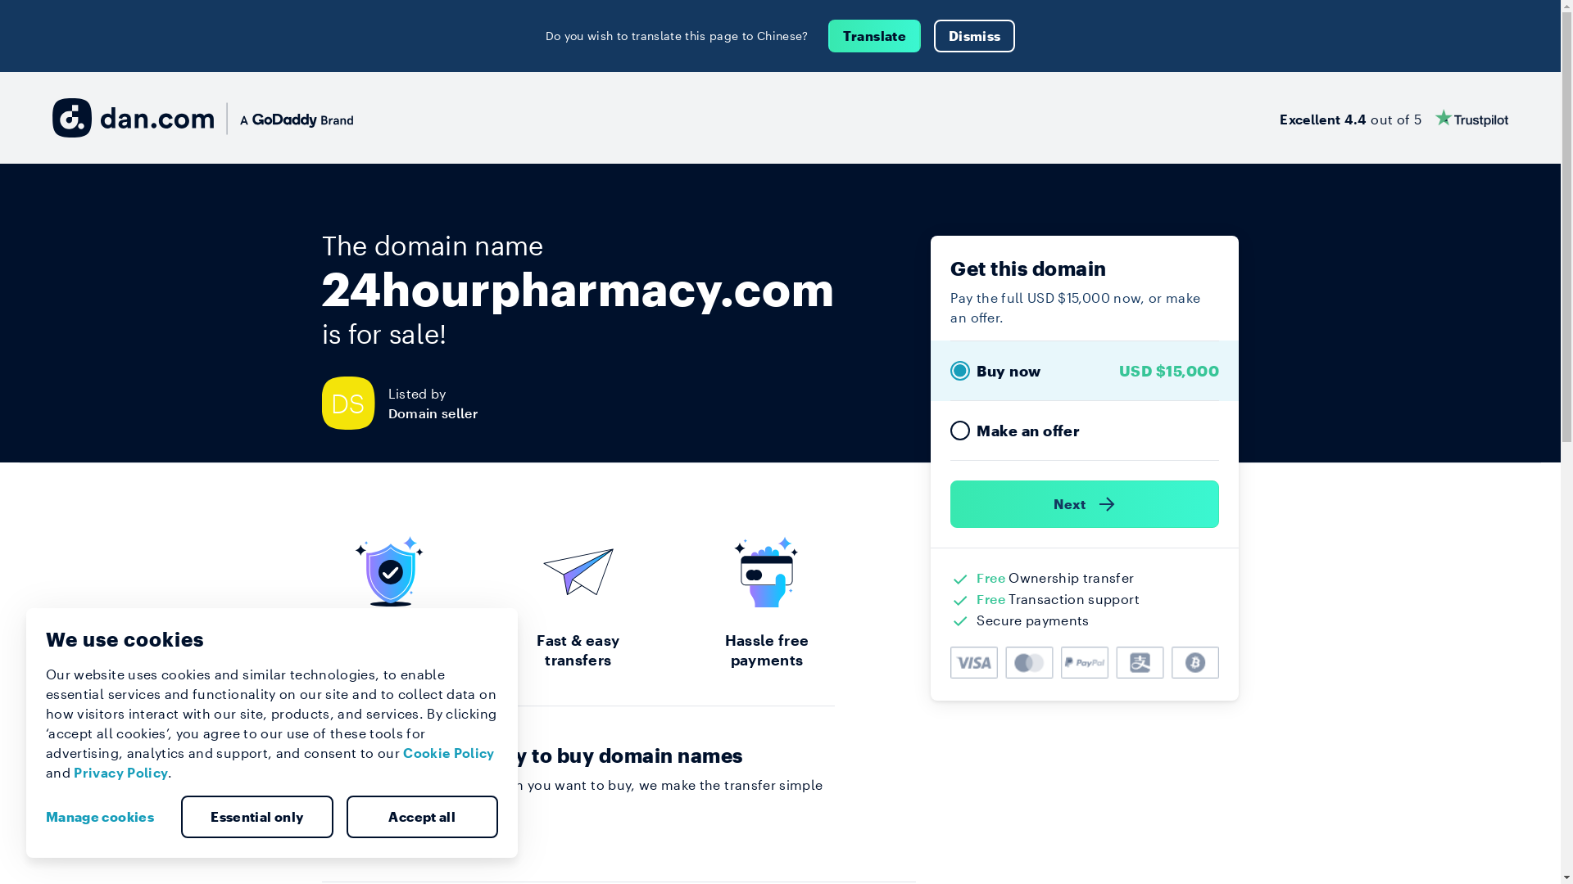 The height and width of the screenshot is (884, 1573). I want to click on Translate, so click(875, 36).